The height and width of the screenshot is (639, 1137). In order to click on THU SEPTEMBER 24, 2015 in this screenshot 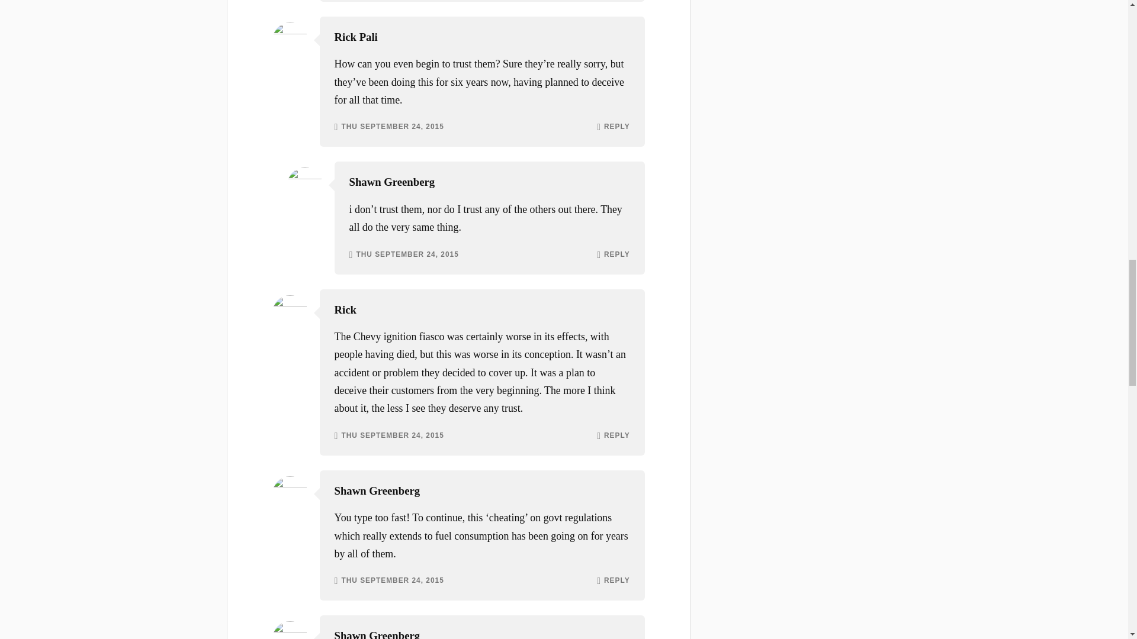, I will do `click(392, 581)`.